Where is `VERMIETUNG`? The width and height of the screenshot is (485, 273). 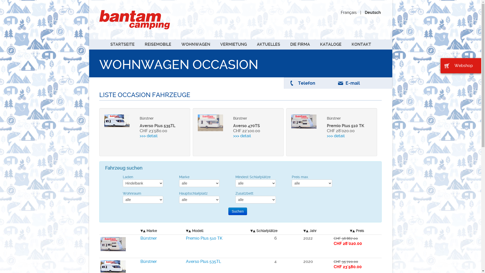 VERMIETUNG is located at coordinates (233, 44).